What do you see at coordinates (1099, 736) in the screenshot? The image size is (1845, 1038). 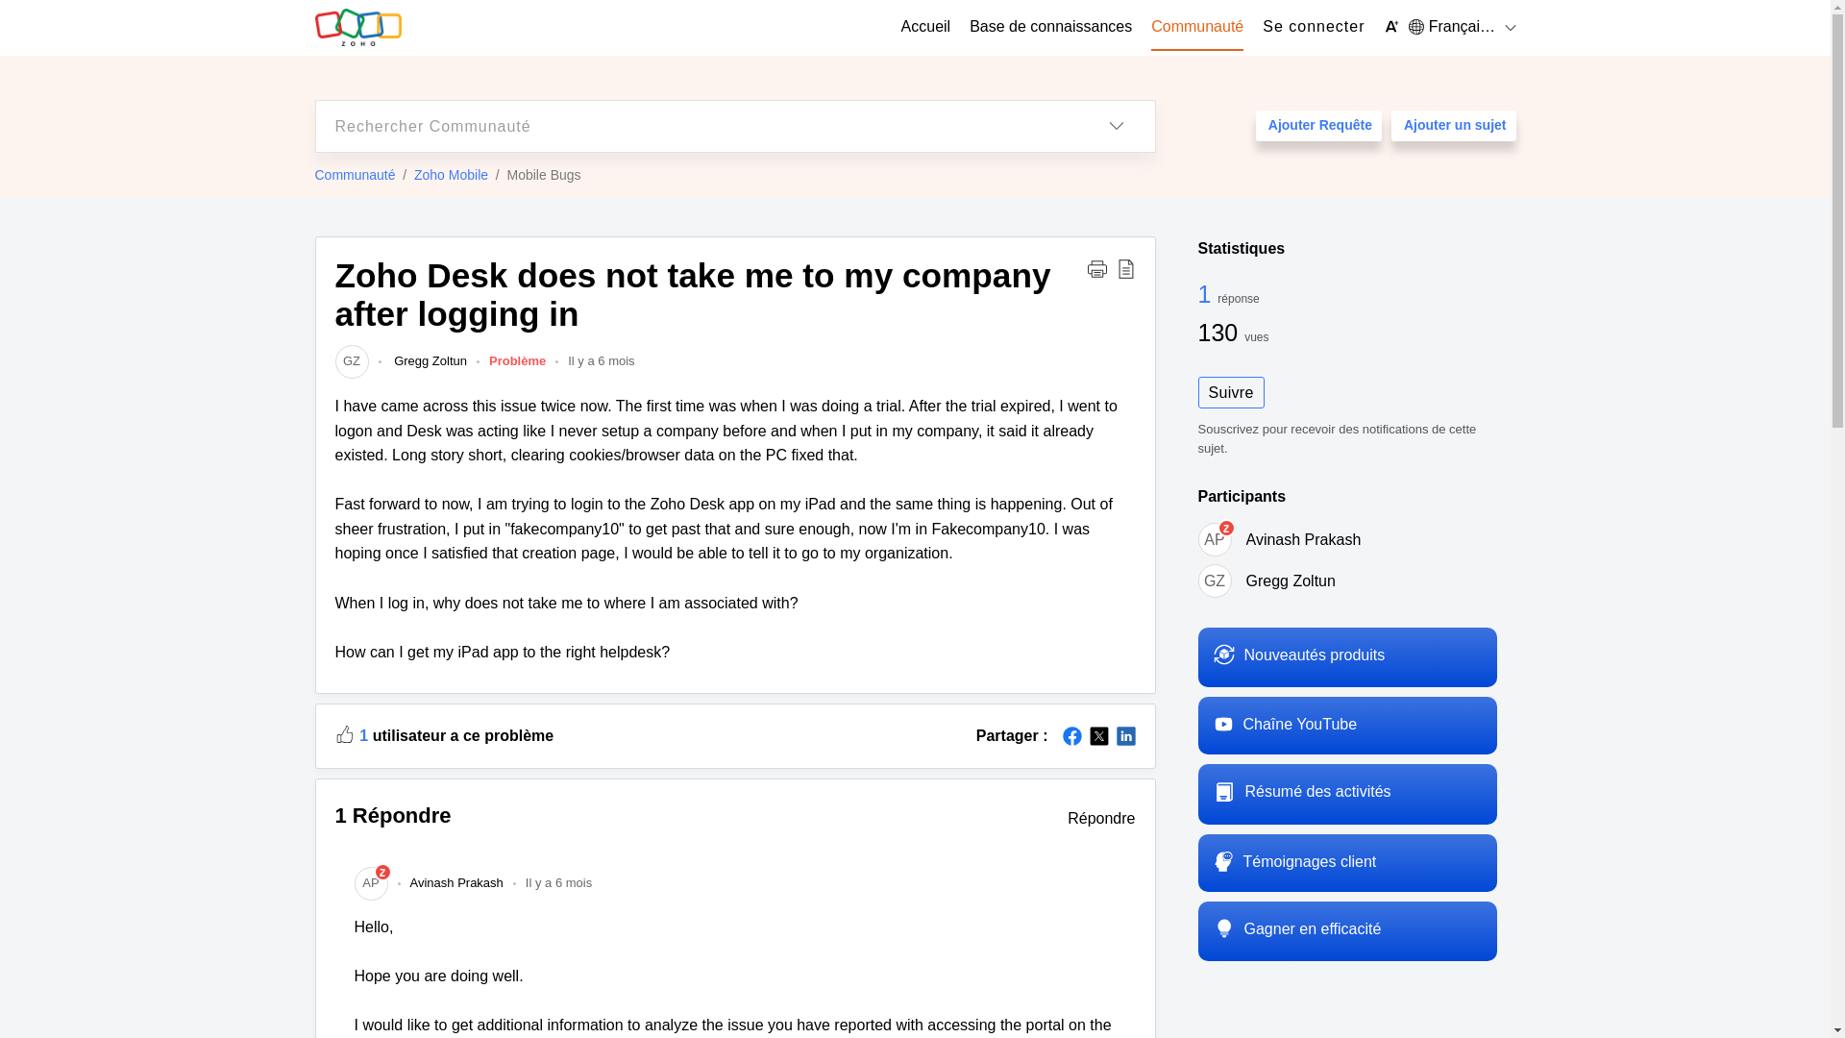 I see `Twitter` at bounding box center [1099, 736].